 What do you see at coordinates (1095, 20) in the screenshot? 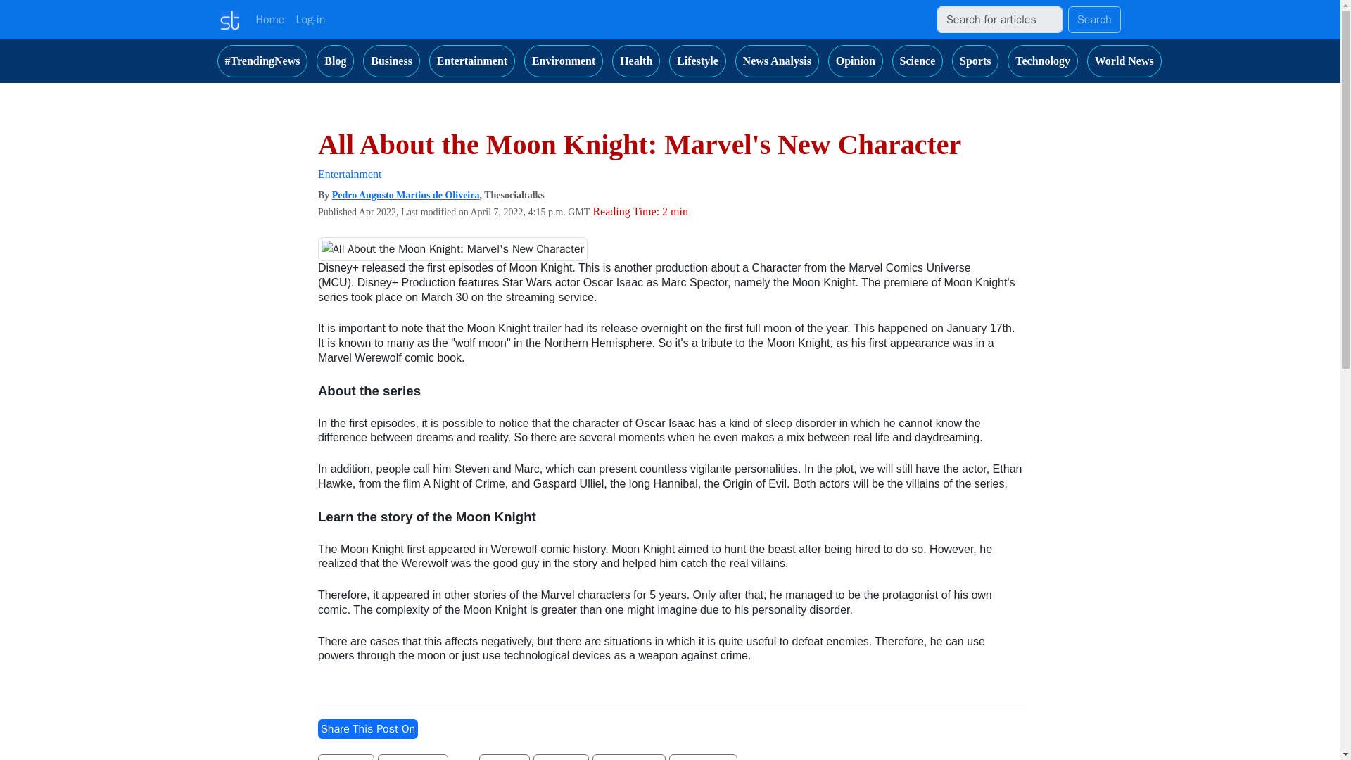
I see `Search` at bounding box center [1095, 20].